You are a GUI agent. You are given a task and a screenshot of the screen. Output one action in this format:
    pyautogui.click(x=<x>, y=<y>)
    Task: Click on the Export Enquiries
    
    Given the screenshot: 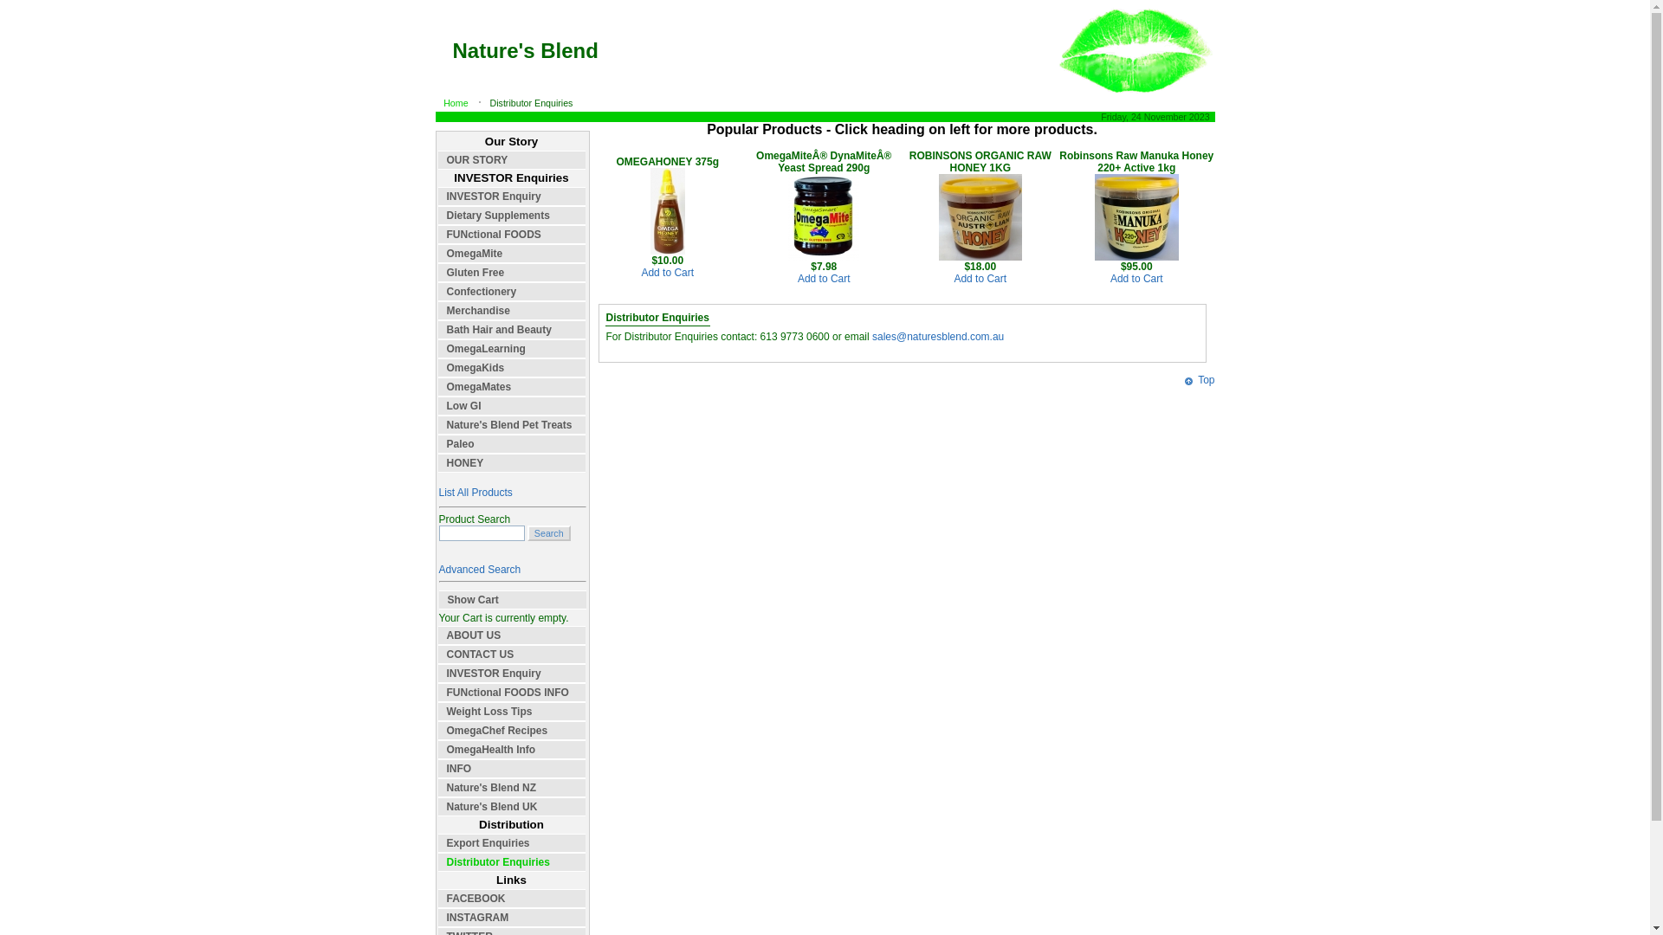 What is the action you would take?
    pyautogui.click(x=512, y=843)
    